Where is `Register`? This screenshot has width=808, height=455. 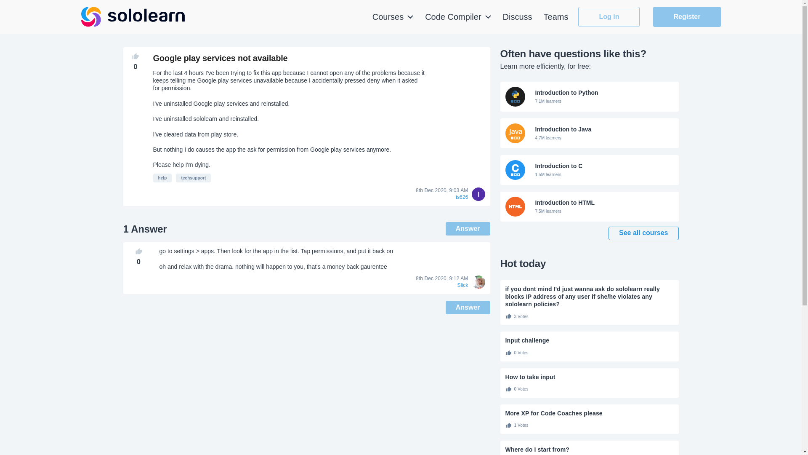 Register is located at coordinates (687, 17).